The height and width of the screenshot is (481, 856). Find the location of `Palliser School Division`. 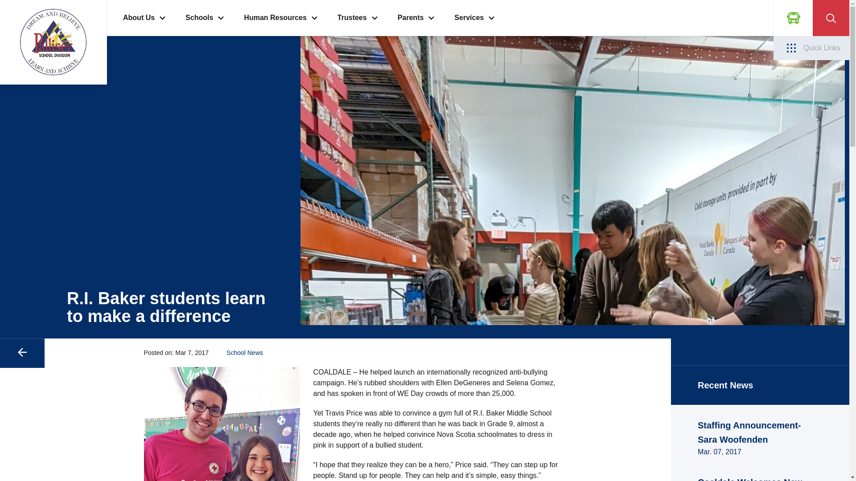

Palliser School Division is located at coordinates (53, 42).